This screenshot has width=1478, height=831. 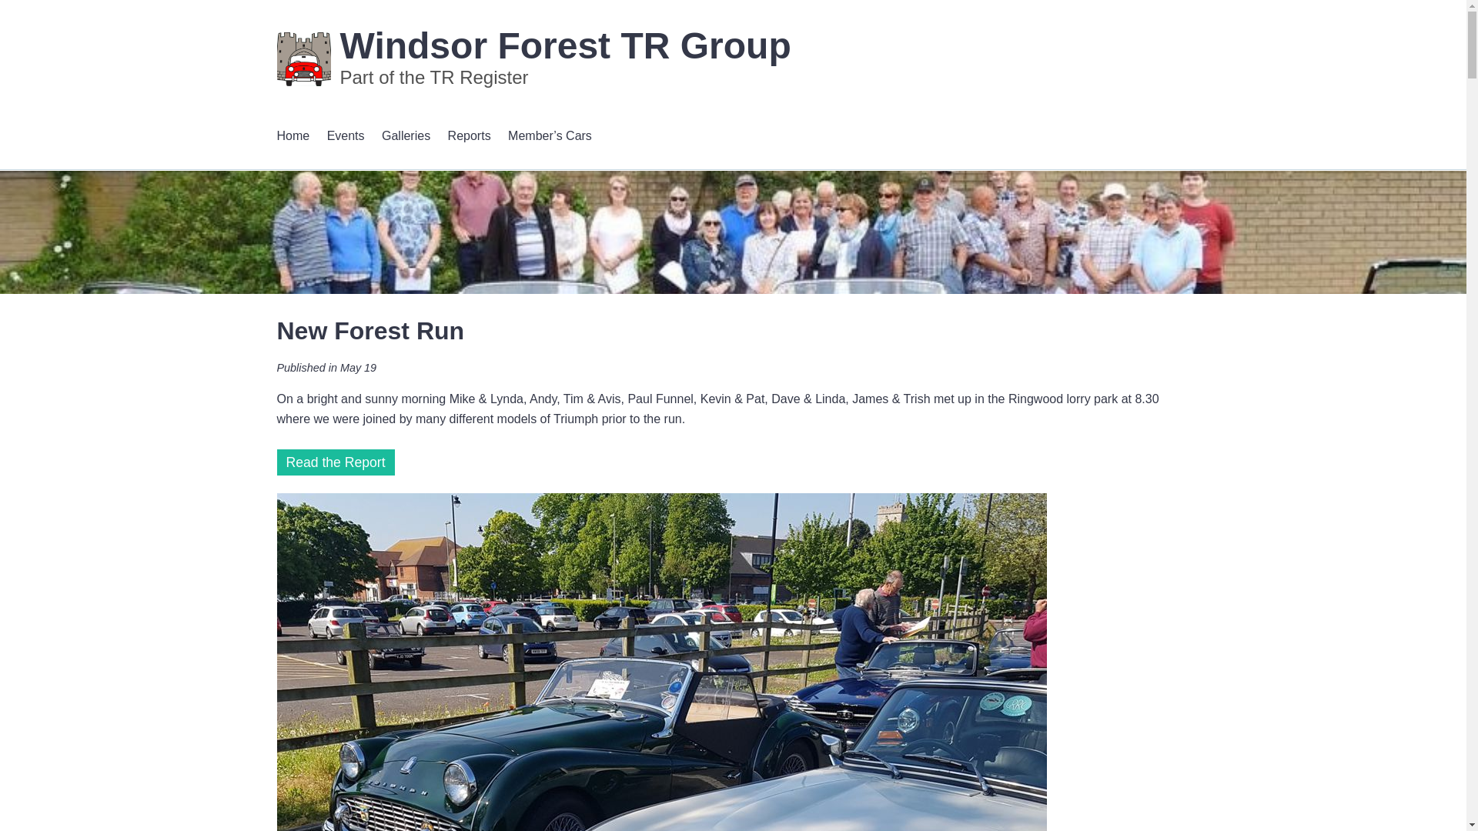 I want to click on Home, so click(x=294, y=136).